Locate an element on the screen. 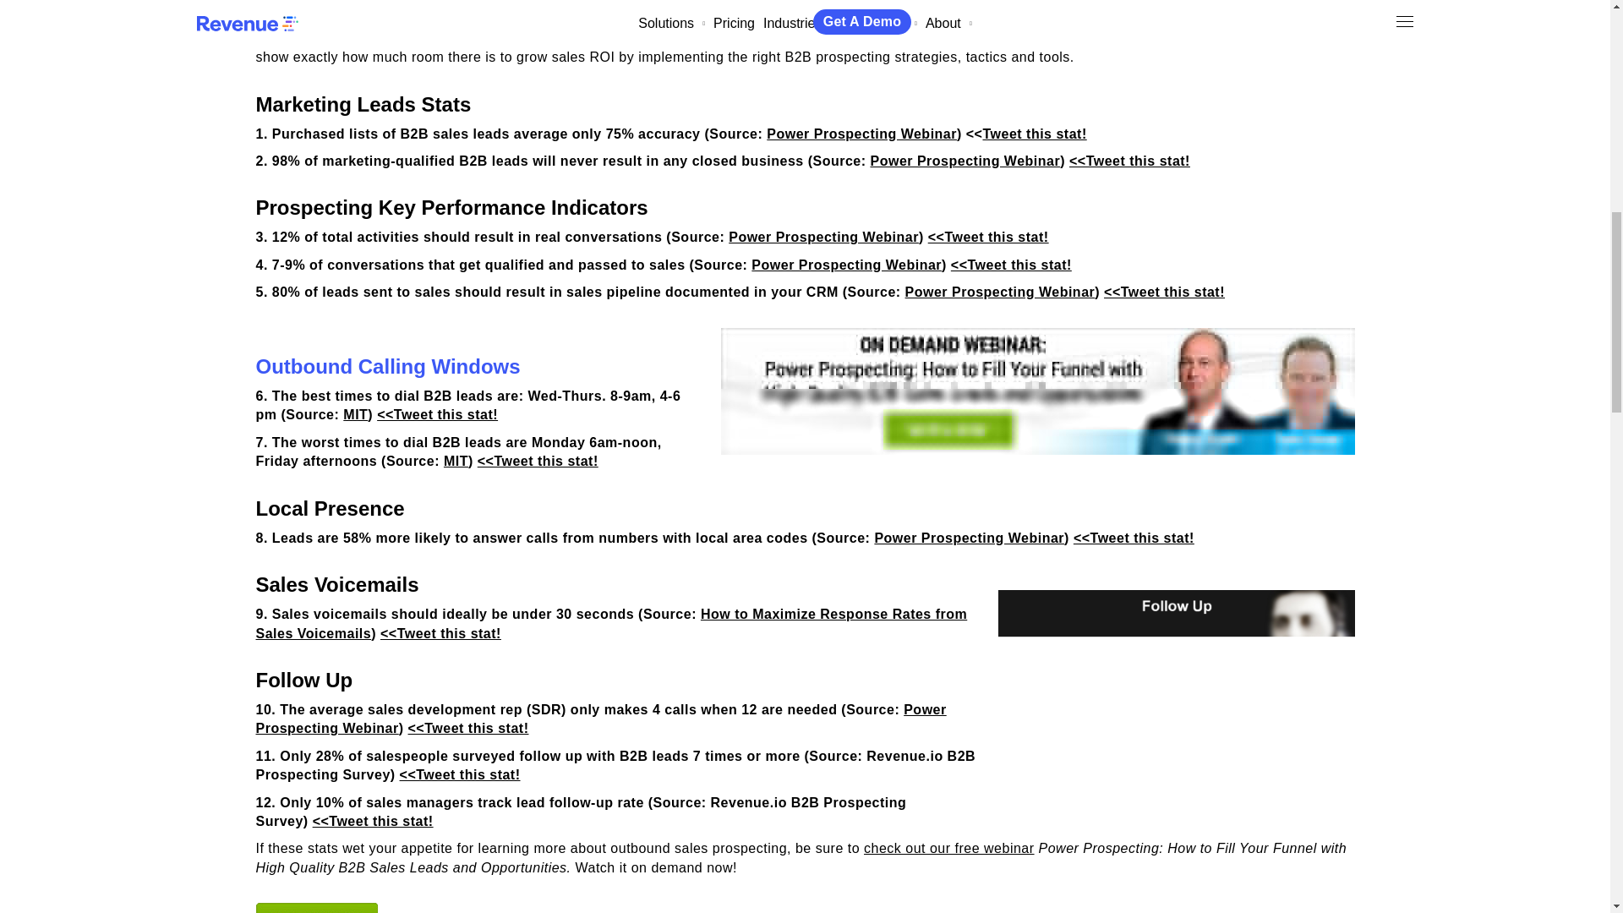 Image resolution: width=1623 pixels, height=913 pixels. Power Prospecting Webinar is located at coordinates (965, 161).